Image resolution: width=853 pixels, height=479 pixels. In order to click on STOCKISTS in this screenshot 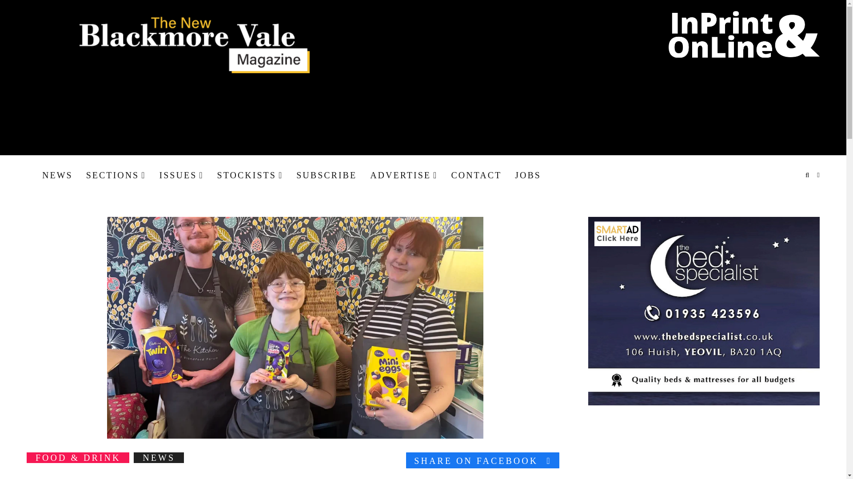, I will do `click(250, 175)`.